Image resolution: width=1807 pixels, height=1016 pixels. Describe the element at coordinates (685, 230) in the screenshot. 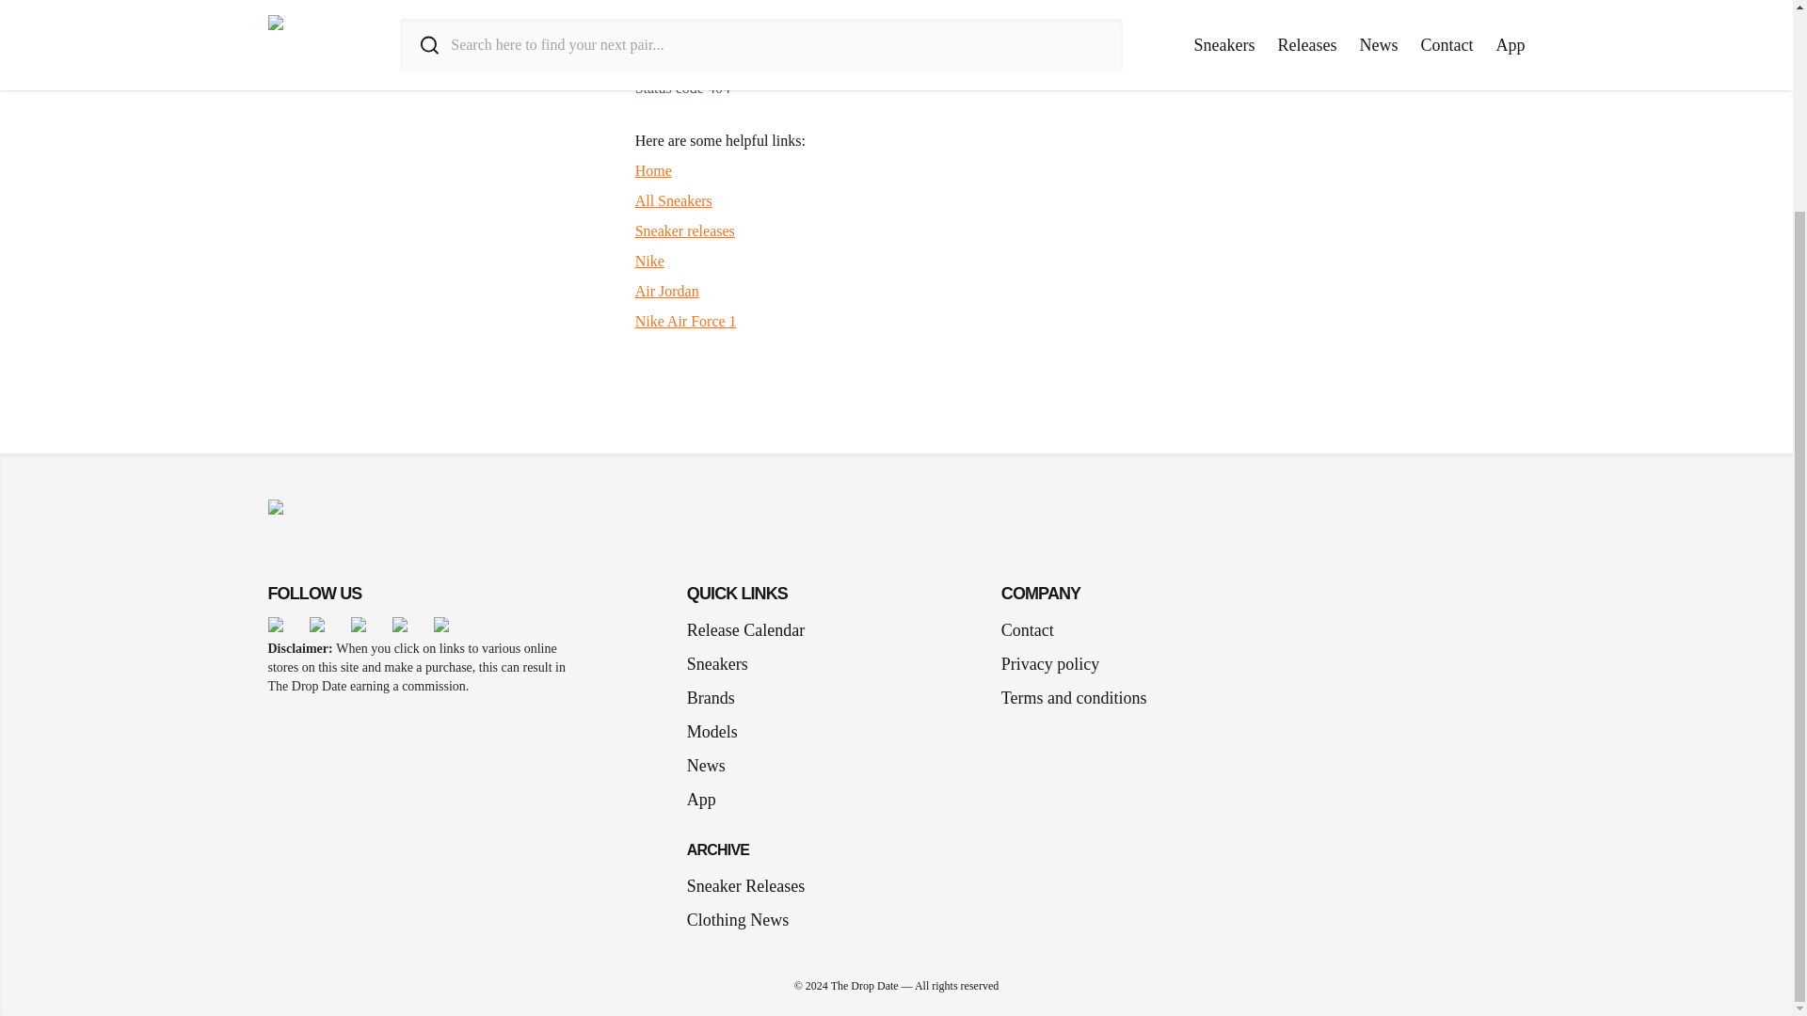

I see `Sneaker releases` at that location.